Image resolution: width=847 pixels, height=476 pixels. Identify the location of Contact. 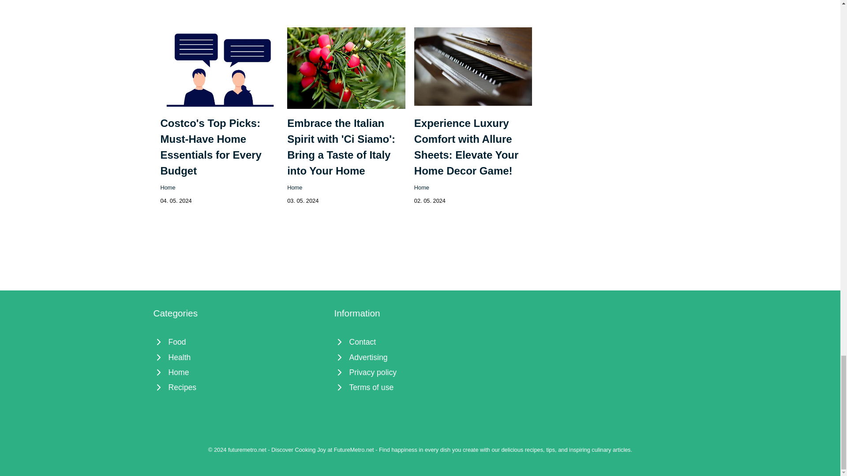
(420, 342).